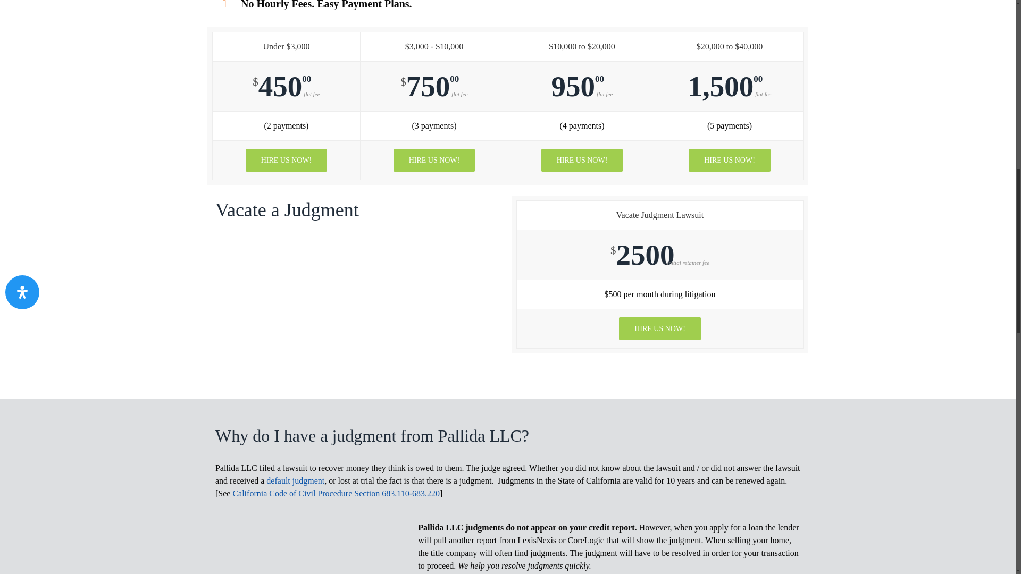 This screenshot has width=1021, height=574. I want to click on HIRE US NOW!, so click(582, 159).